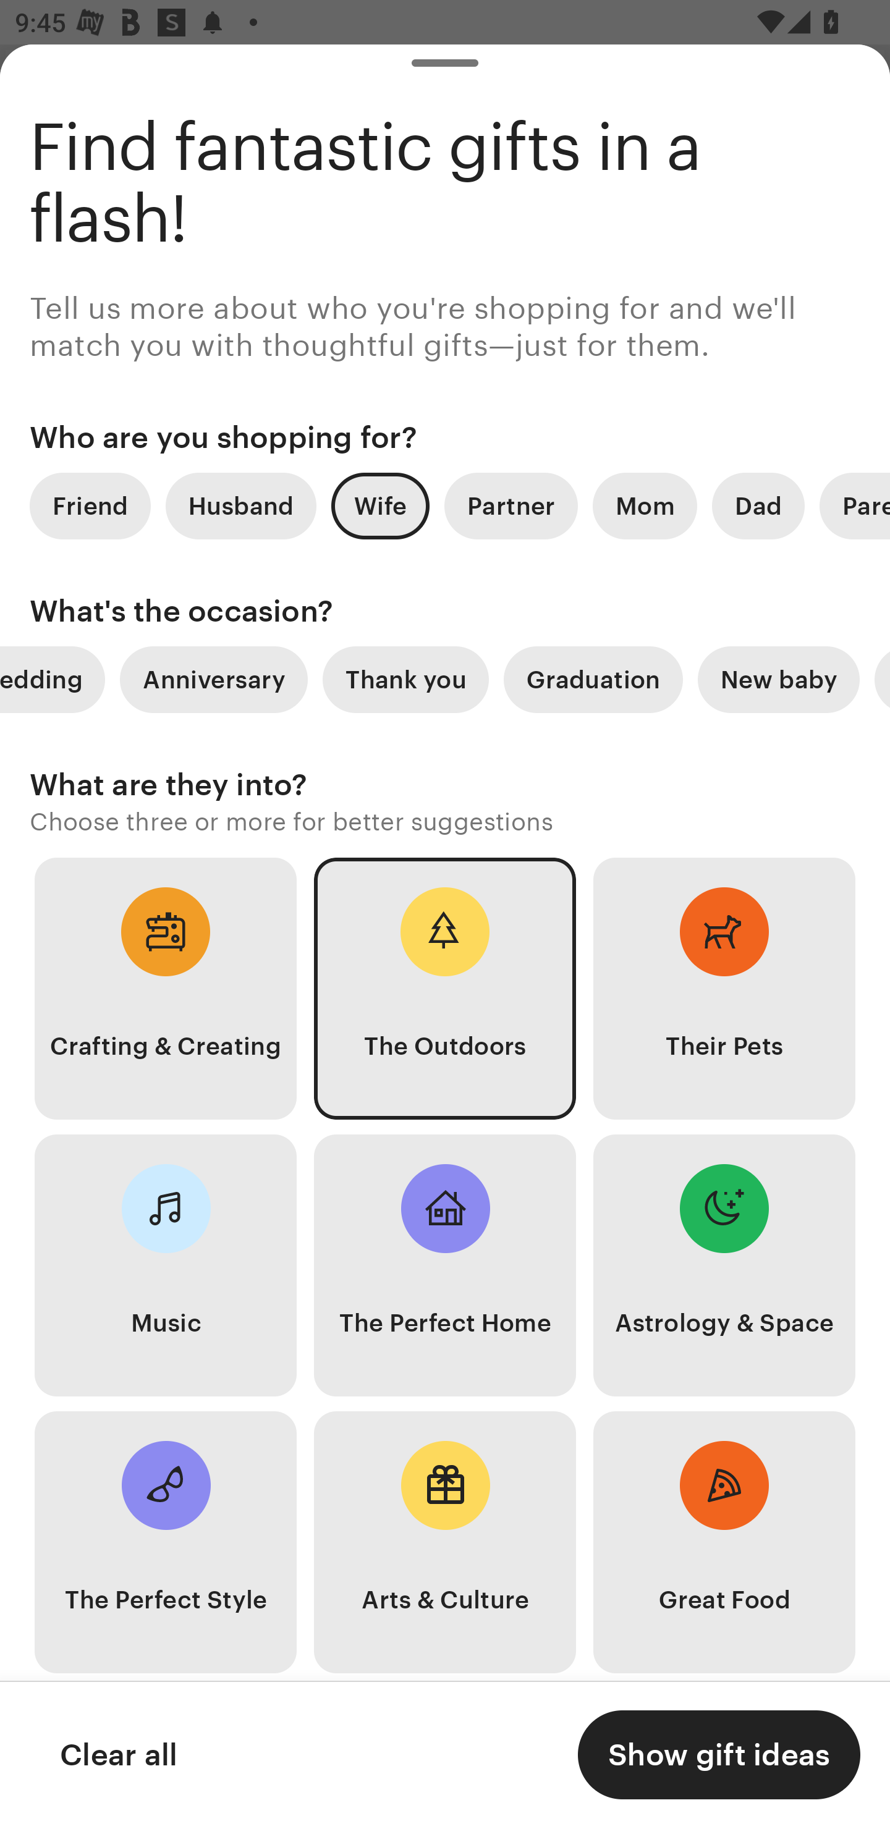 The height and width of the screenshot is (1829, 890). Describe the element at coordinates (241, 505) in the screenshot. I see `Husband` at that location.